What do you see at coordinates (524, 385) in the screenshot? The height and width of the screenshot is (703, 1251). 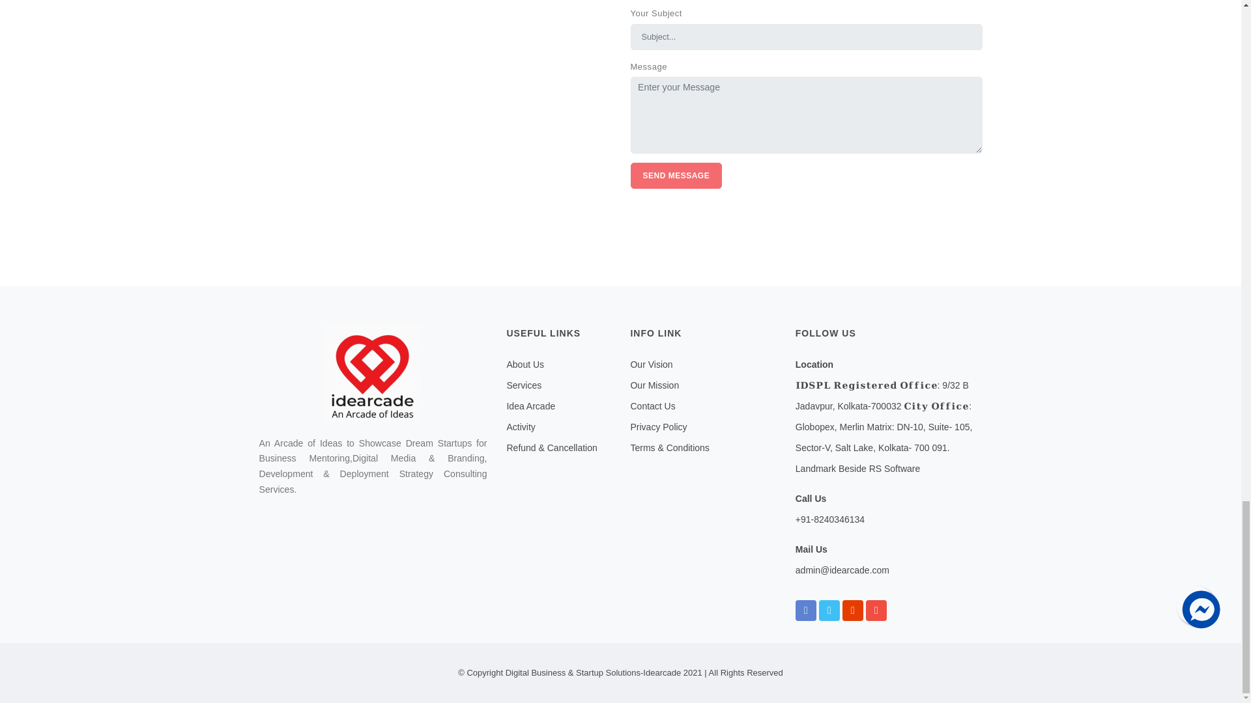 I see `Services` at bounding box center [524, 385].